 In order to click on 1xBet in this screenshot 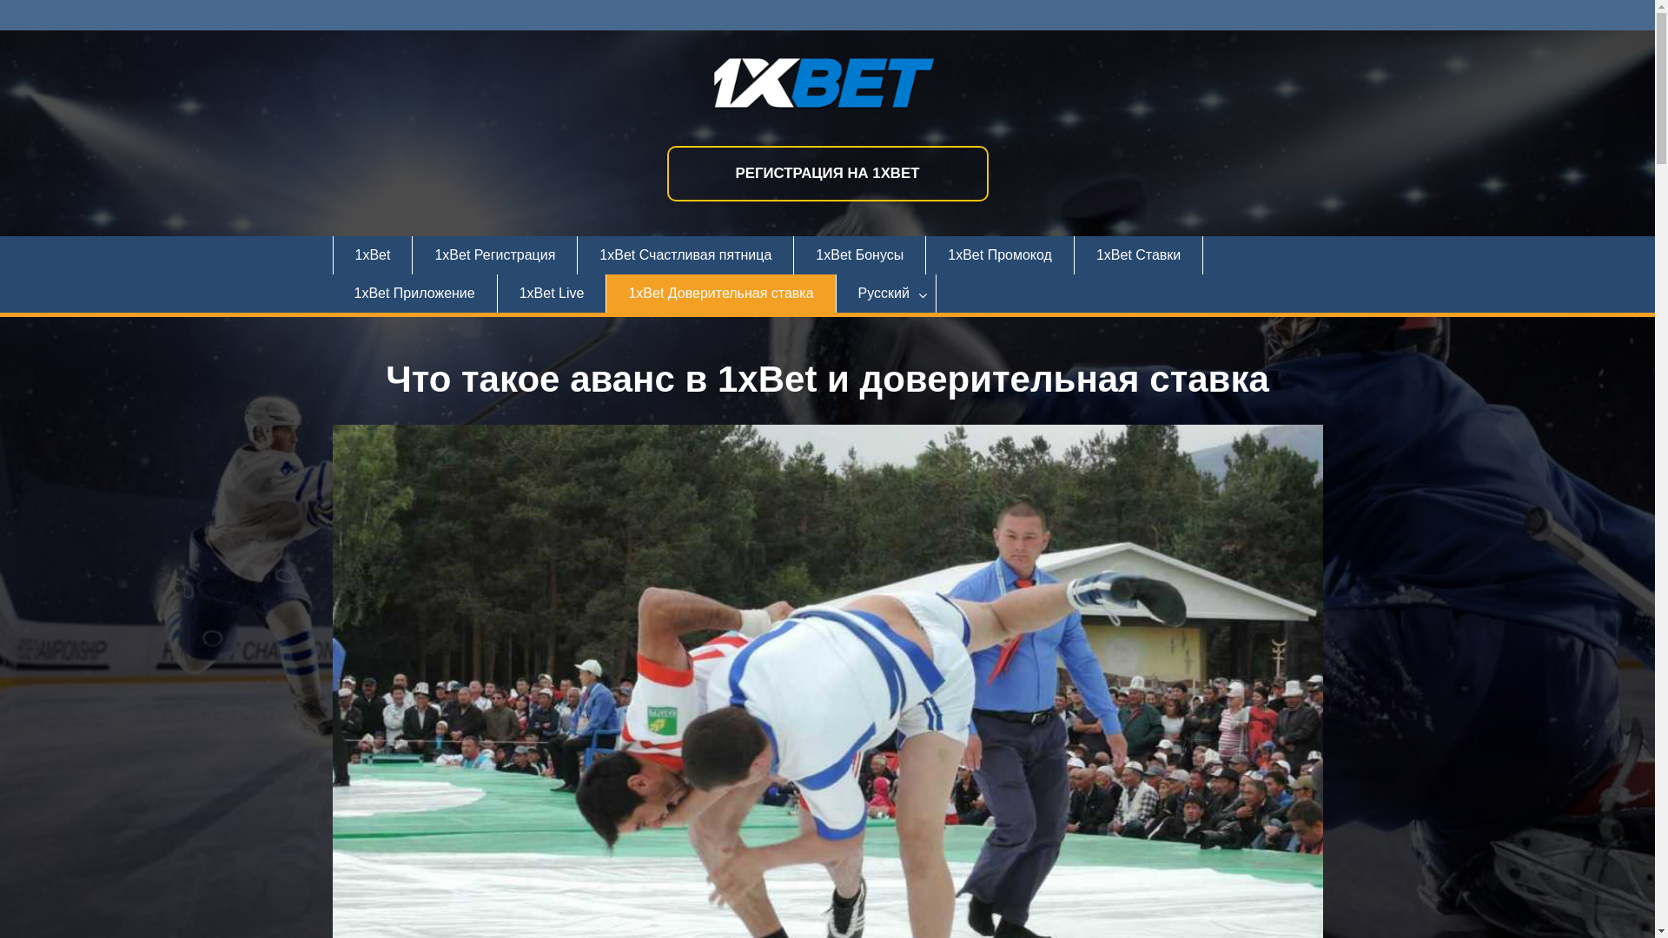, I will do `click(372, 255)`.